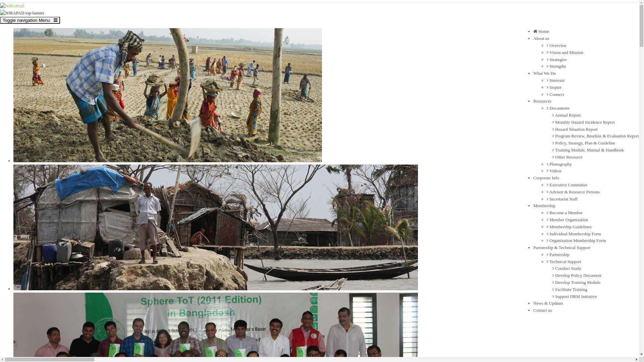 This screenshot has width=644, height=362. Describe the element at coordinates (30, 20) in the screenshot. I see `Toggle navigation Menu  ` at that location.